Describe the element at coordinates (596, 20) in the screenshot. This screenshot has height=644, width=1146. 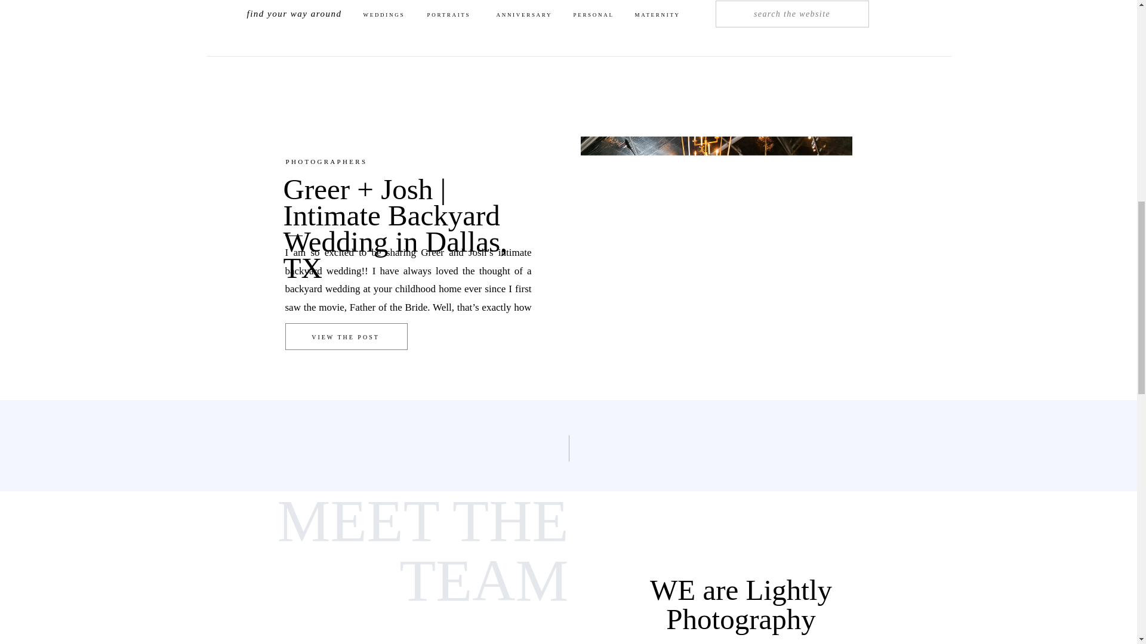
I see `PERSONAL` at that location.